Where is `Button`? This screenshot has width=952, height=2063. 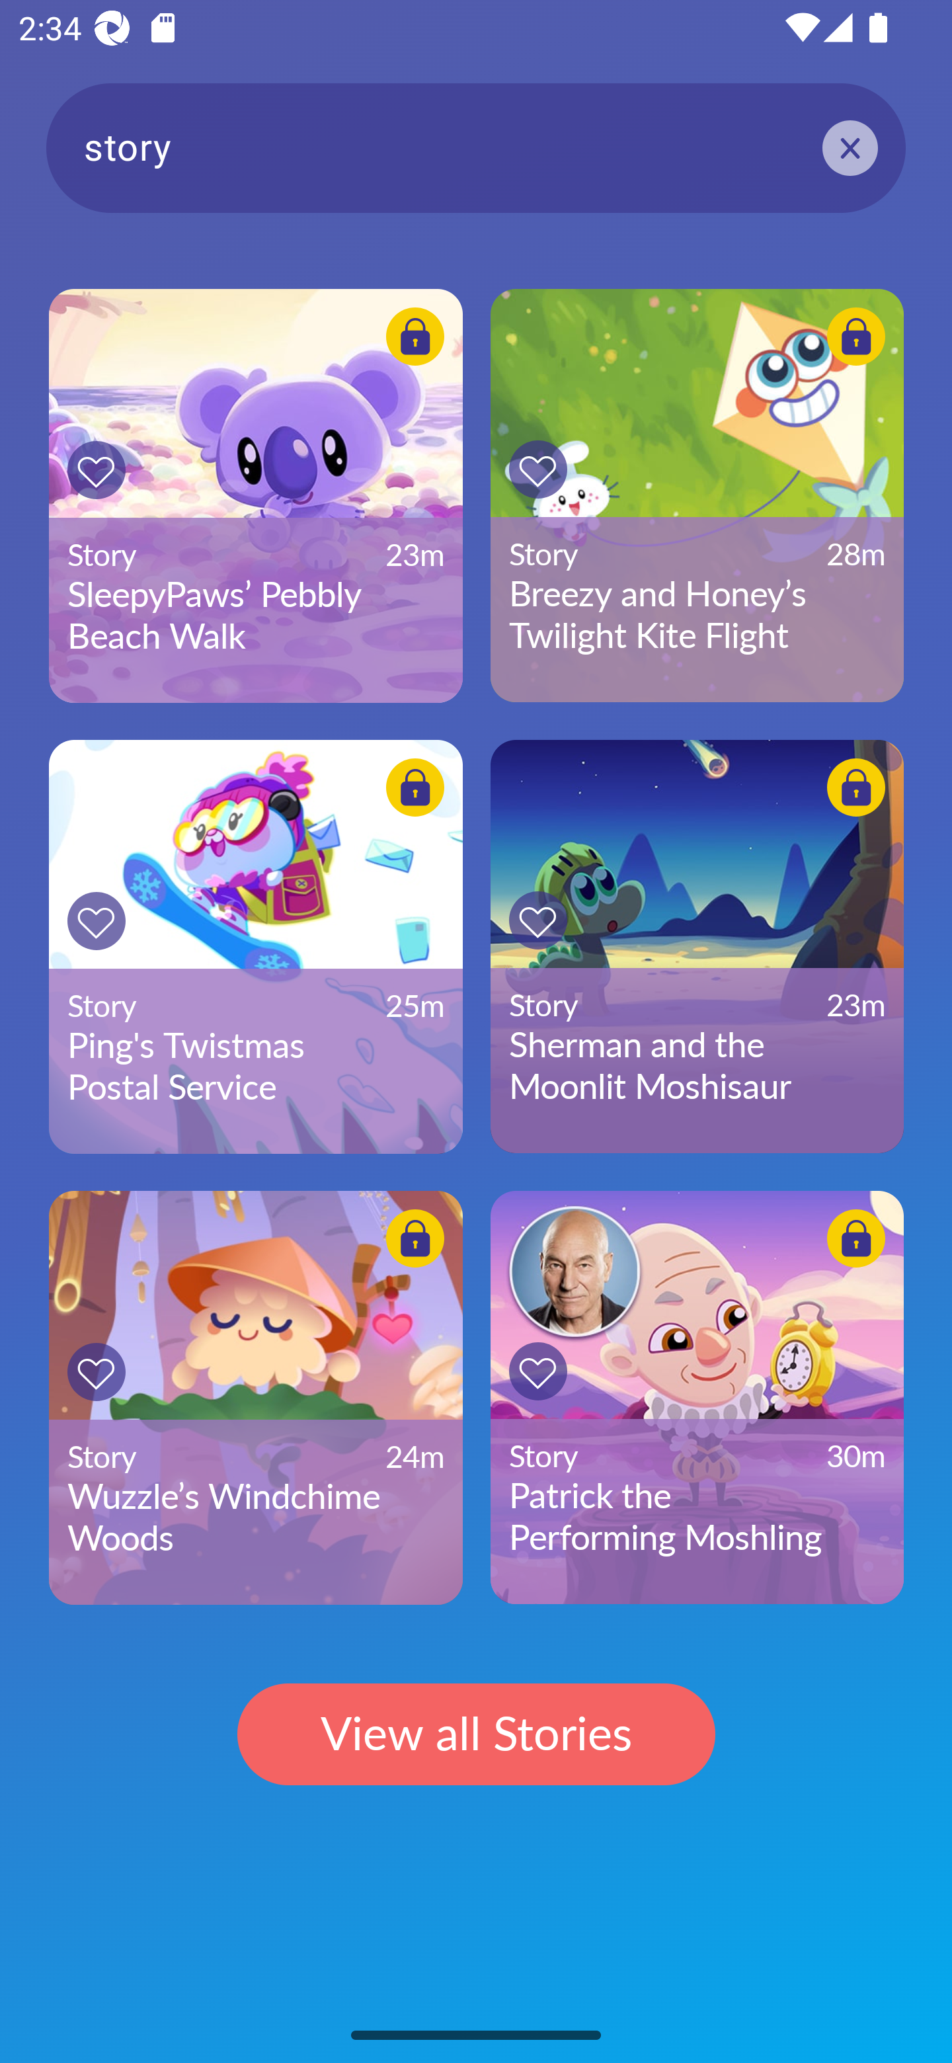
Button is located at coordinates (856, 1238).